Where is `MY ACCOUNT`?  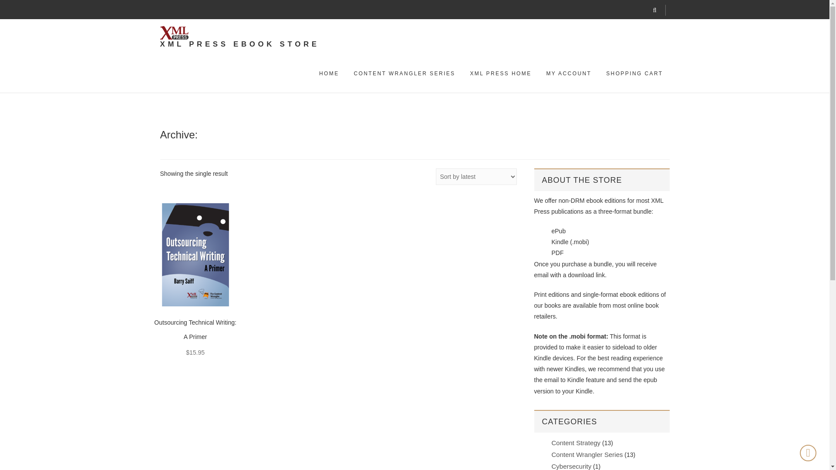
MY ACCOUNT is located at coordinates (568, 74).